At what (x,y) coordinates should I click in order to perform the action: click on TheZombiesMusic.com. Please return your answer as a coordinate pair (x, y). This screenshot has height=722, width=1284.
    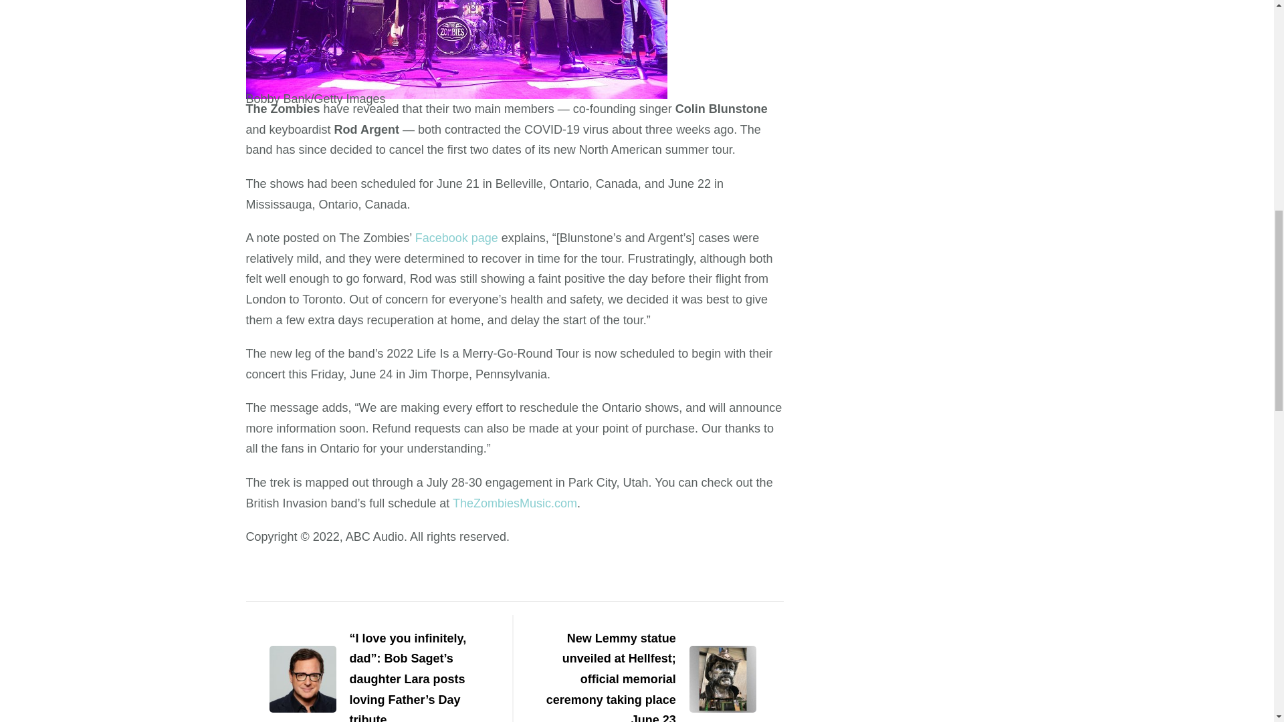
    Looking at the image, I should click on (515, 503).